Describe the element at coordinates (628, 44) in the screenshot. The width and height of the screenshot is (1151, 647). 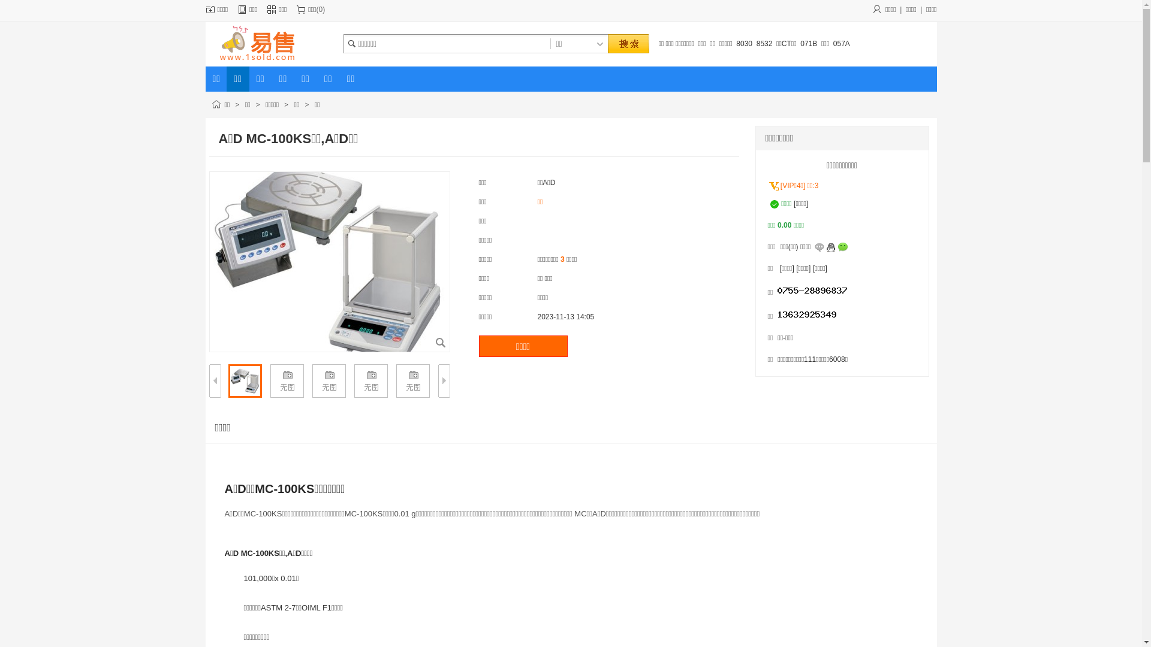
I see ` ` at that location.